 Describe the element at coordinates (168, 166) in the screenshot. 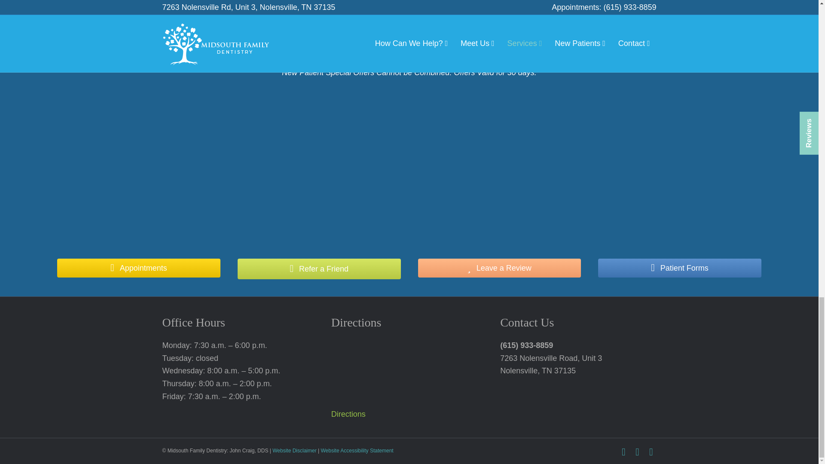

I see `adult new patient special` at that location.